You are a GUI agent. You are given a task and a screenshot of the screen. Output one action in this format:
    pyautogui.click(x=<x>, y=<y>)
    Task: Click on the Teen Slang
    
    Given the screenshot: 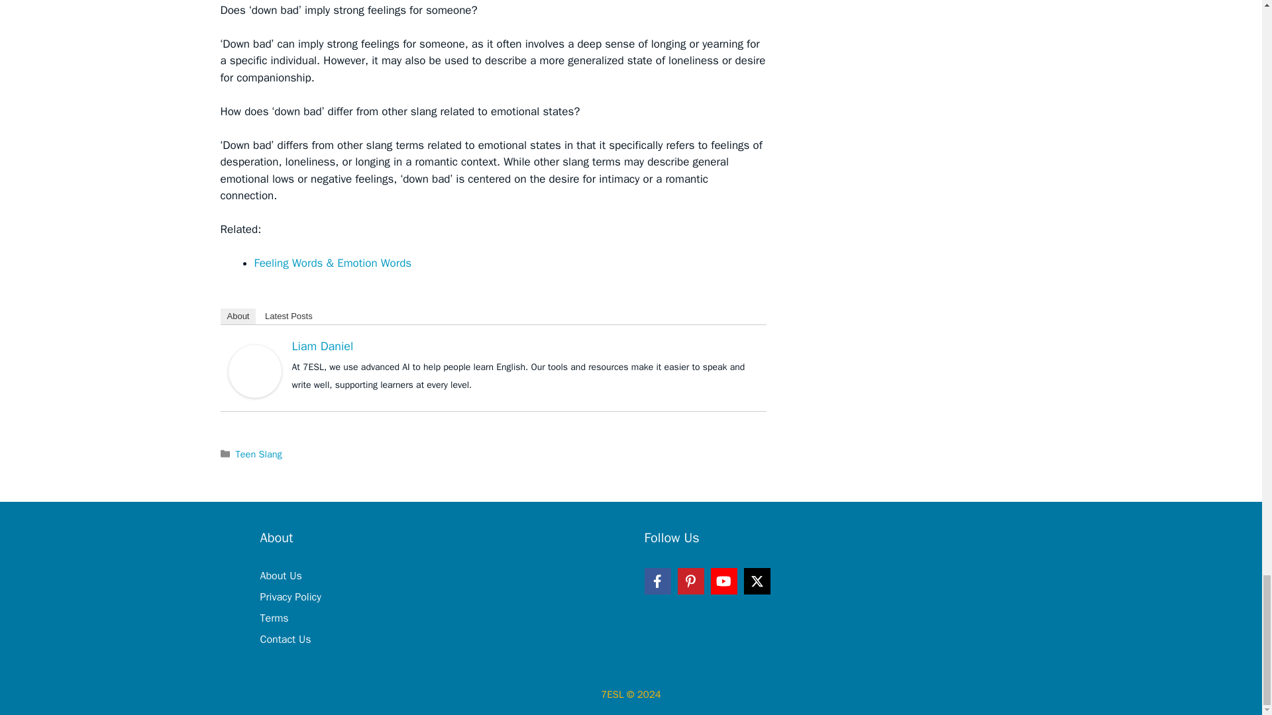 What is the action you would take?
    pyautogui.click(x=258, y=454)
    